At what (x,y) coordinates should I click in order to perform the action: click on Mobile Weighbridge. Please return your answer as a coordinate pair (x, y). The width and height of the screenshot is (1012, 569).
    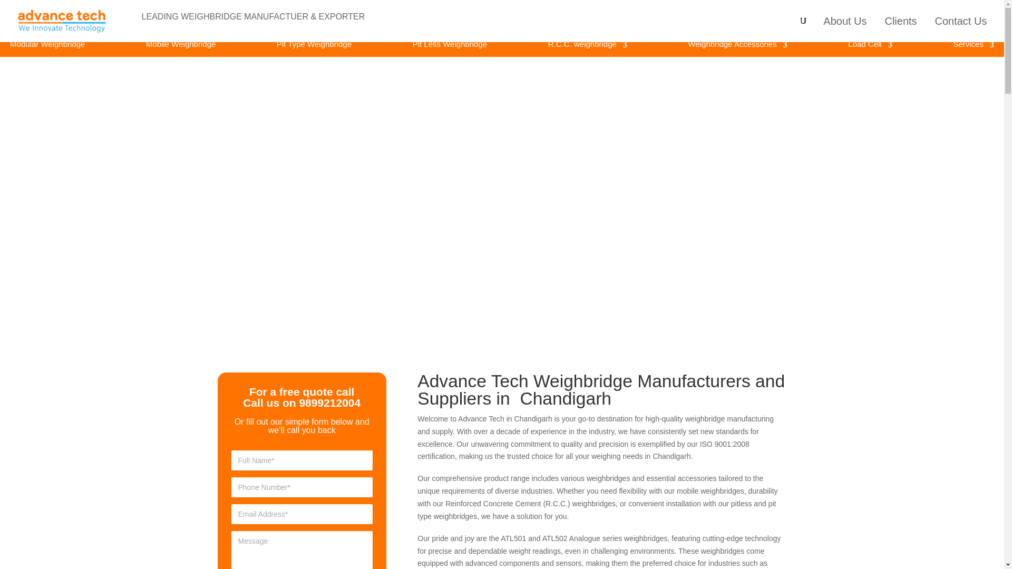
    Looking at the image, I should click on (180, 44).